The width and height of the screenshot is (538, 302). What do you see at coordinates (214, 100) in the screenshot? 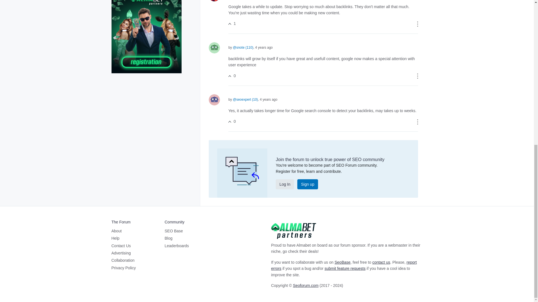
I see `seoexpert` at bounding box center [214, 100].